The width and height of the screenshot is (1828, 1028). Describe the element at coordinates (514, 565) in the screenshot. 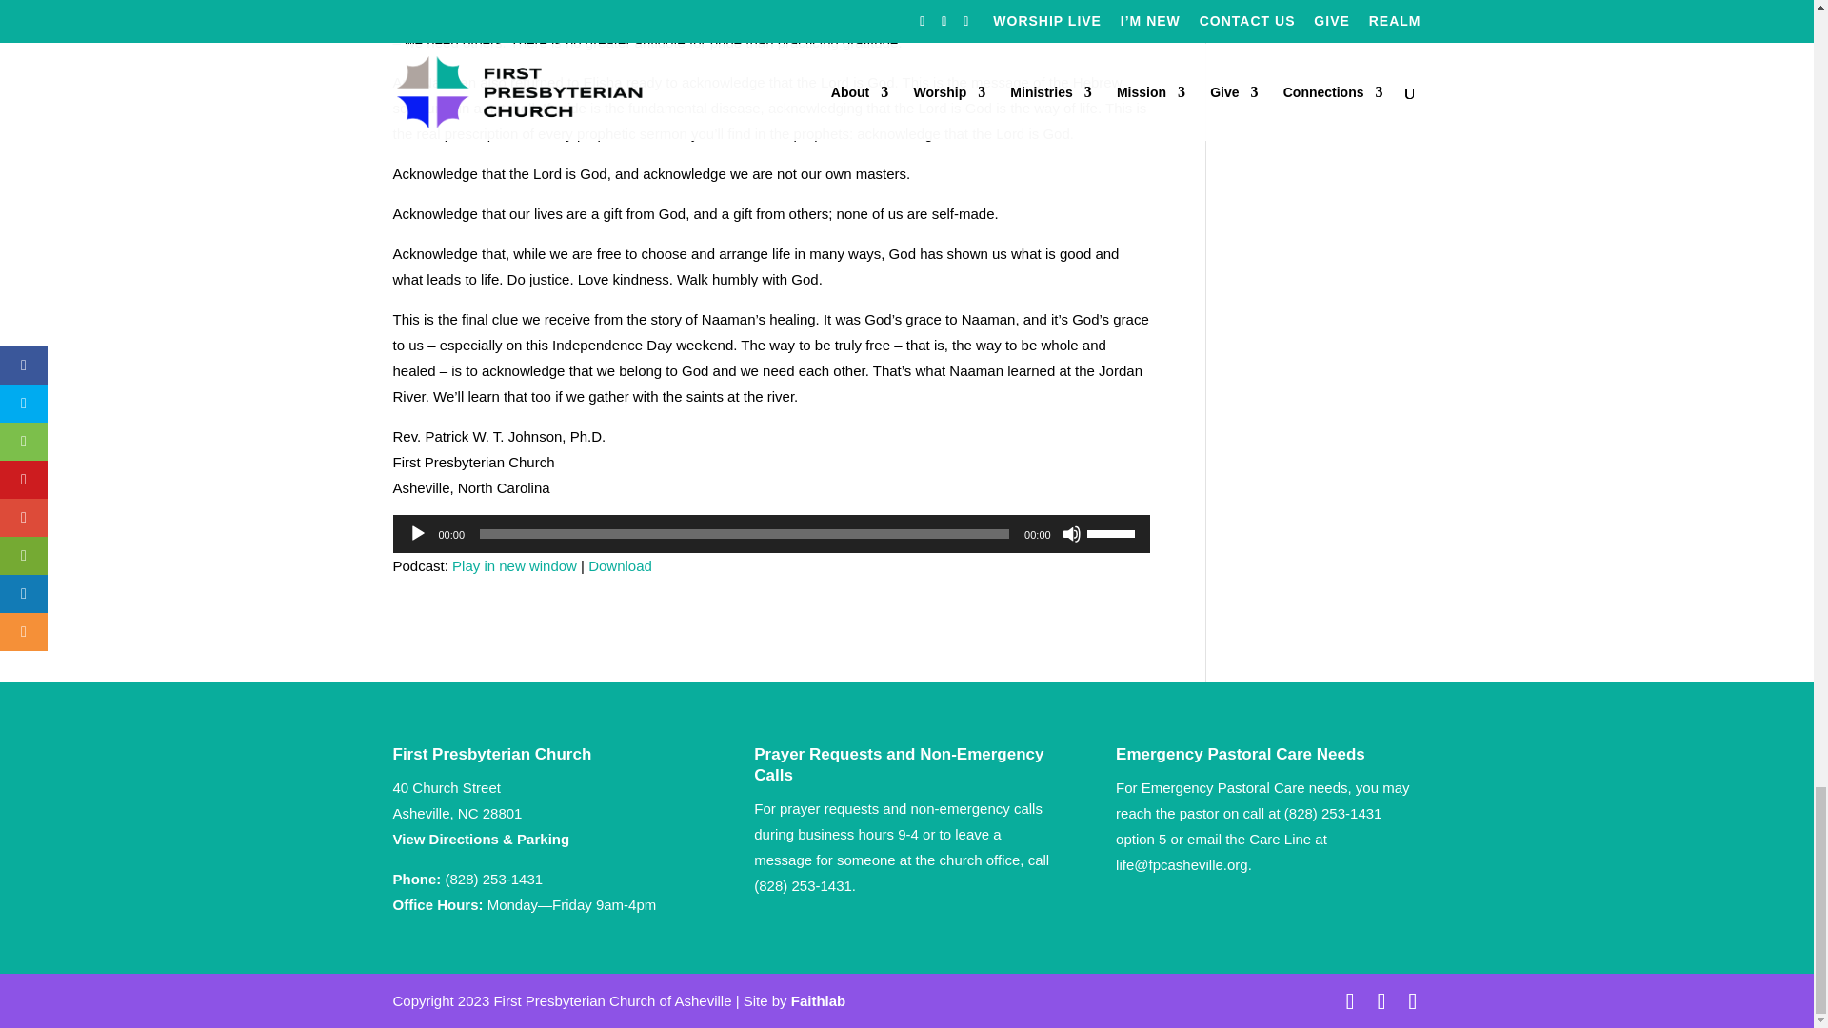

I see `Play in new window` at that location.